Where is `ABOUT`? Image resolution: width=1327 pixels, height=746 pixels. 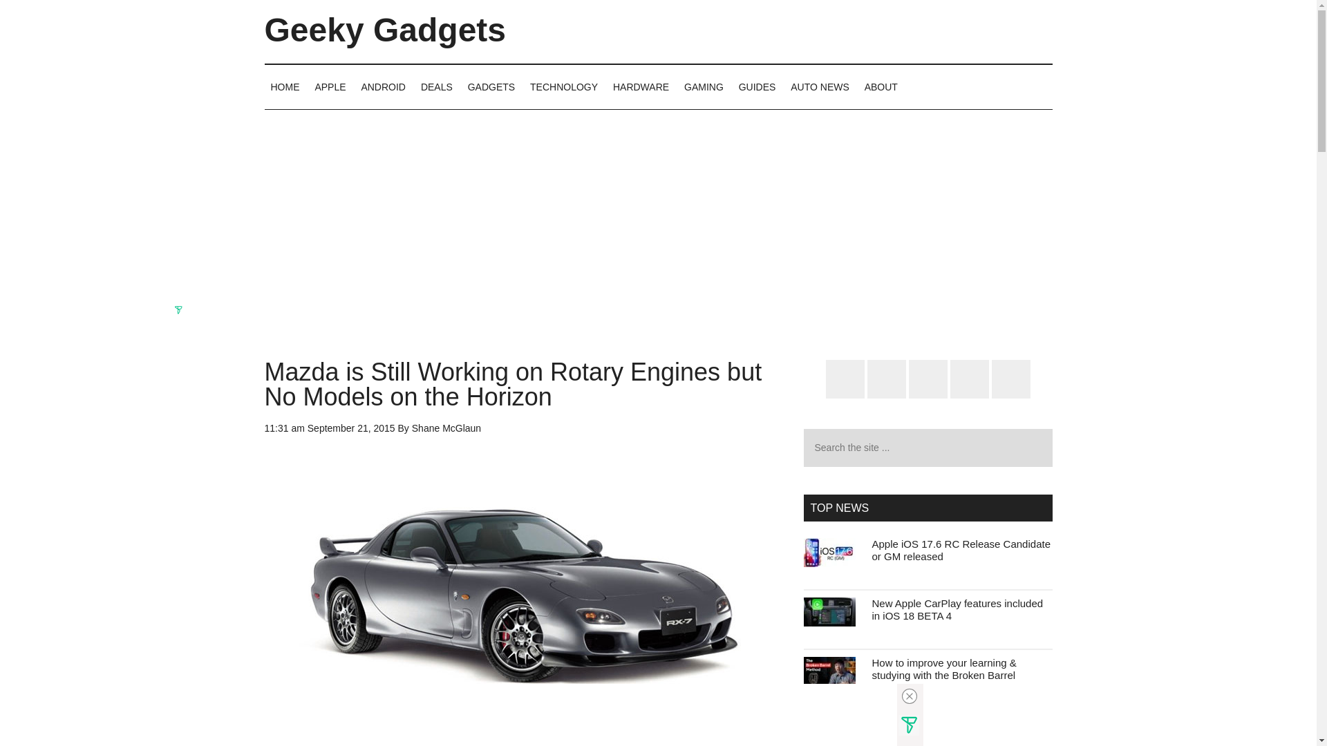 ABOUT is located at coordinates (881, 86).